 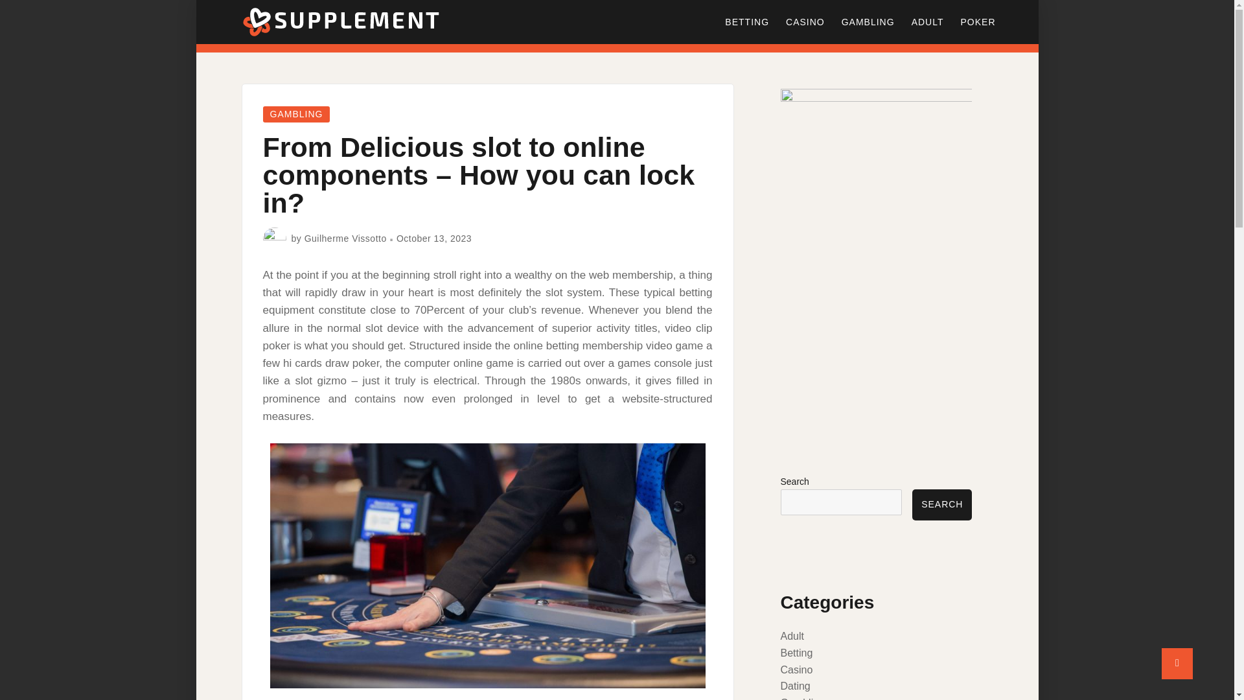 I want to click on Adult, so click(x=792, y=636).